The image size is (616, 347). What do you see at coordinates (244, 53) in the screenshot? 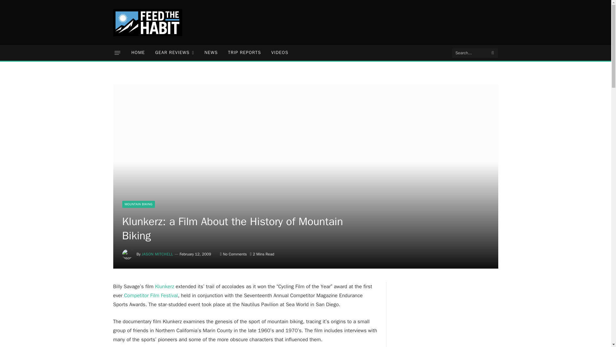
I see `TRIP REPORTS` at bounding box center [244, 53].